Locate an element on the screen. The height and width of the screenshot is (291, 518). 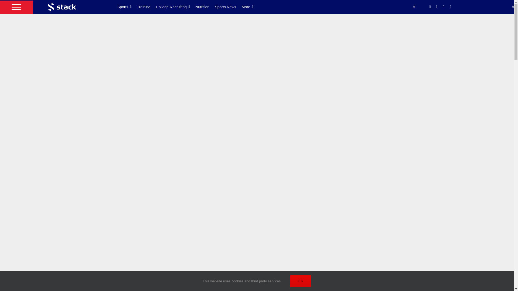
College Recruiting is located at coordinates (176, 7).